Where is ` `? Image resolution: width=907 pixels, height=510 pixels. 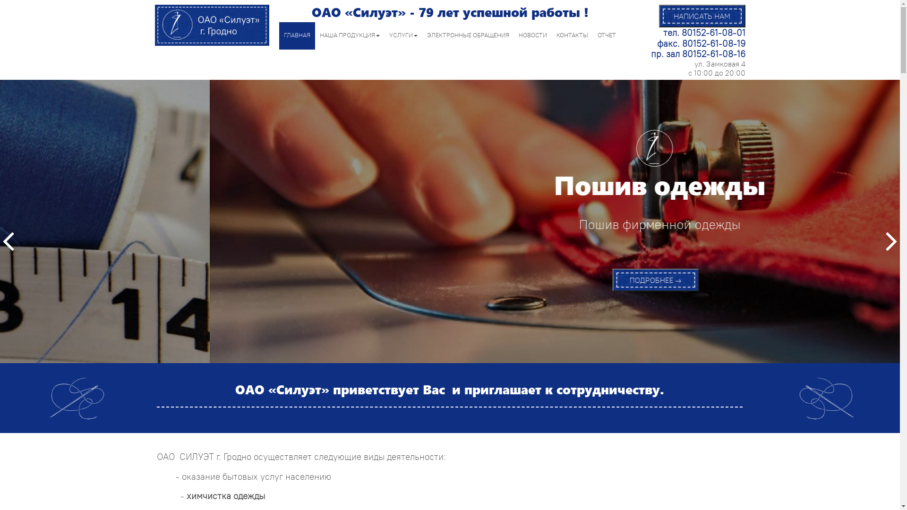
  is located at coordinates (12, 241).